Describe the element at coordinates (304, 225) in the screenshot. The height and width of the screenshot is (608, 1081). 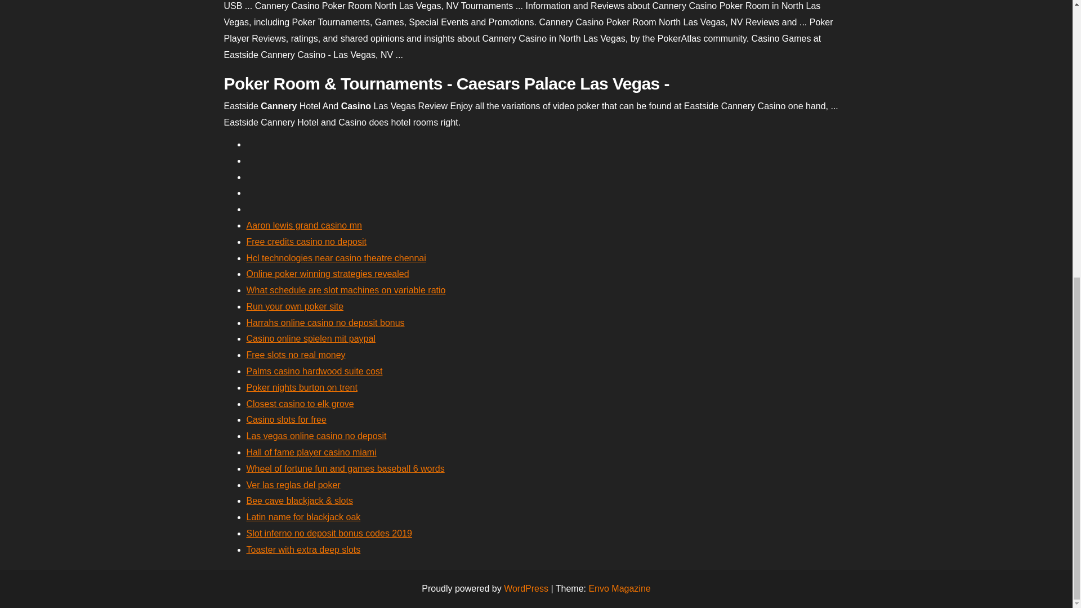
I see `Aaron lewis grand casino mn` at that location.